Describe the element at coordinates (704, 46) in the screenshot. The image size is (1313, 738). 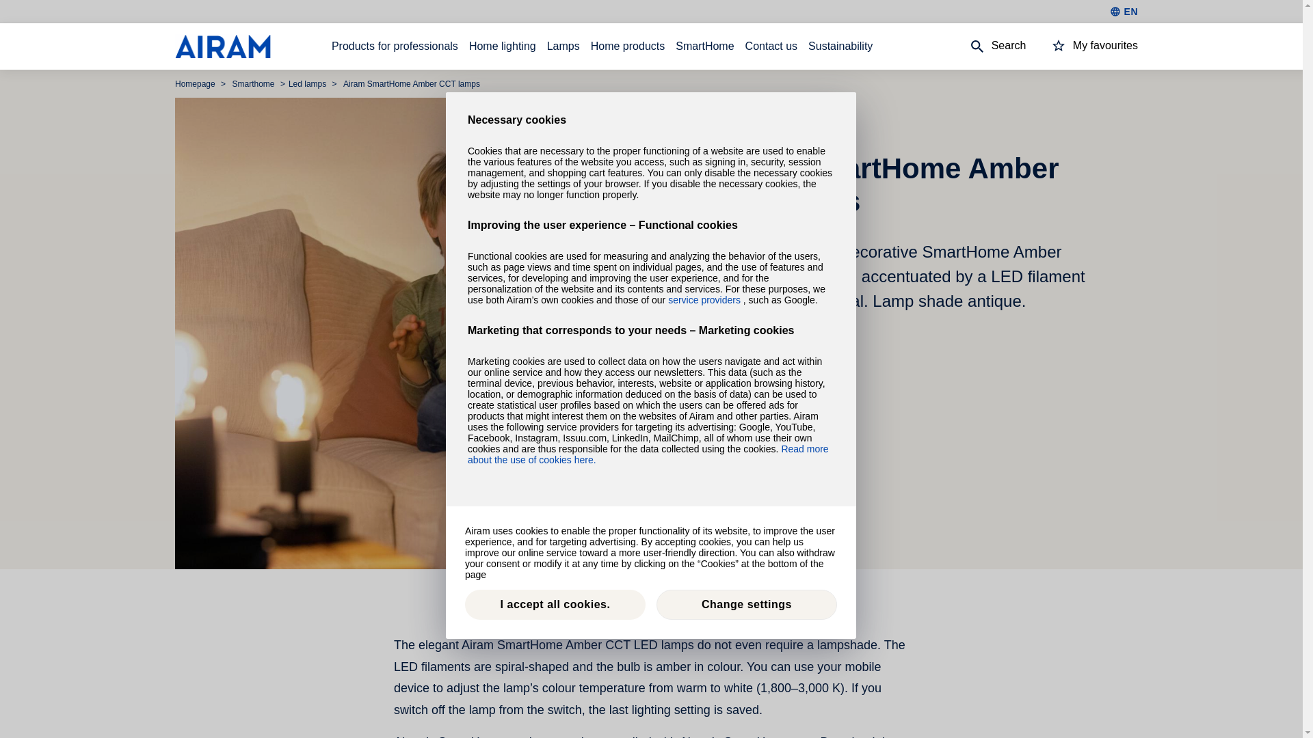
I see `SmartHome` at that location.